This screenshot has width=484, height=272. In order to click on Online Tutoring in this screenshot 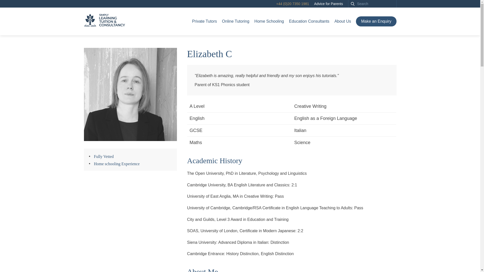, I will do `click(236, 21)`.